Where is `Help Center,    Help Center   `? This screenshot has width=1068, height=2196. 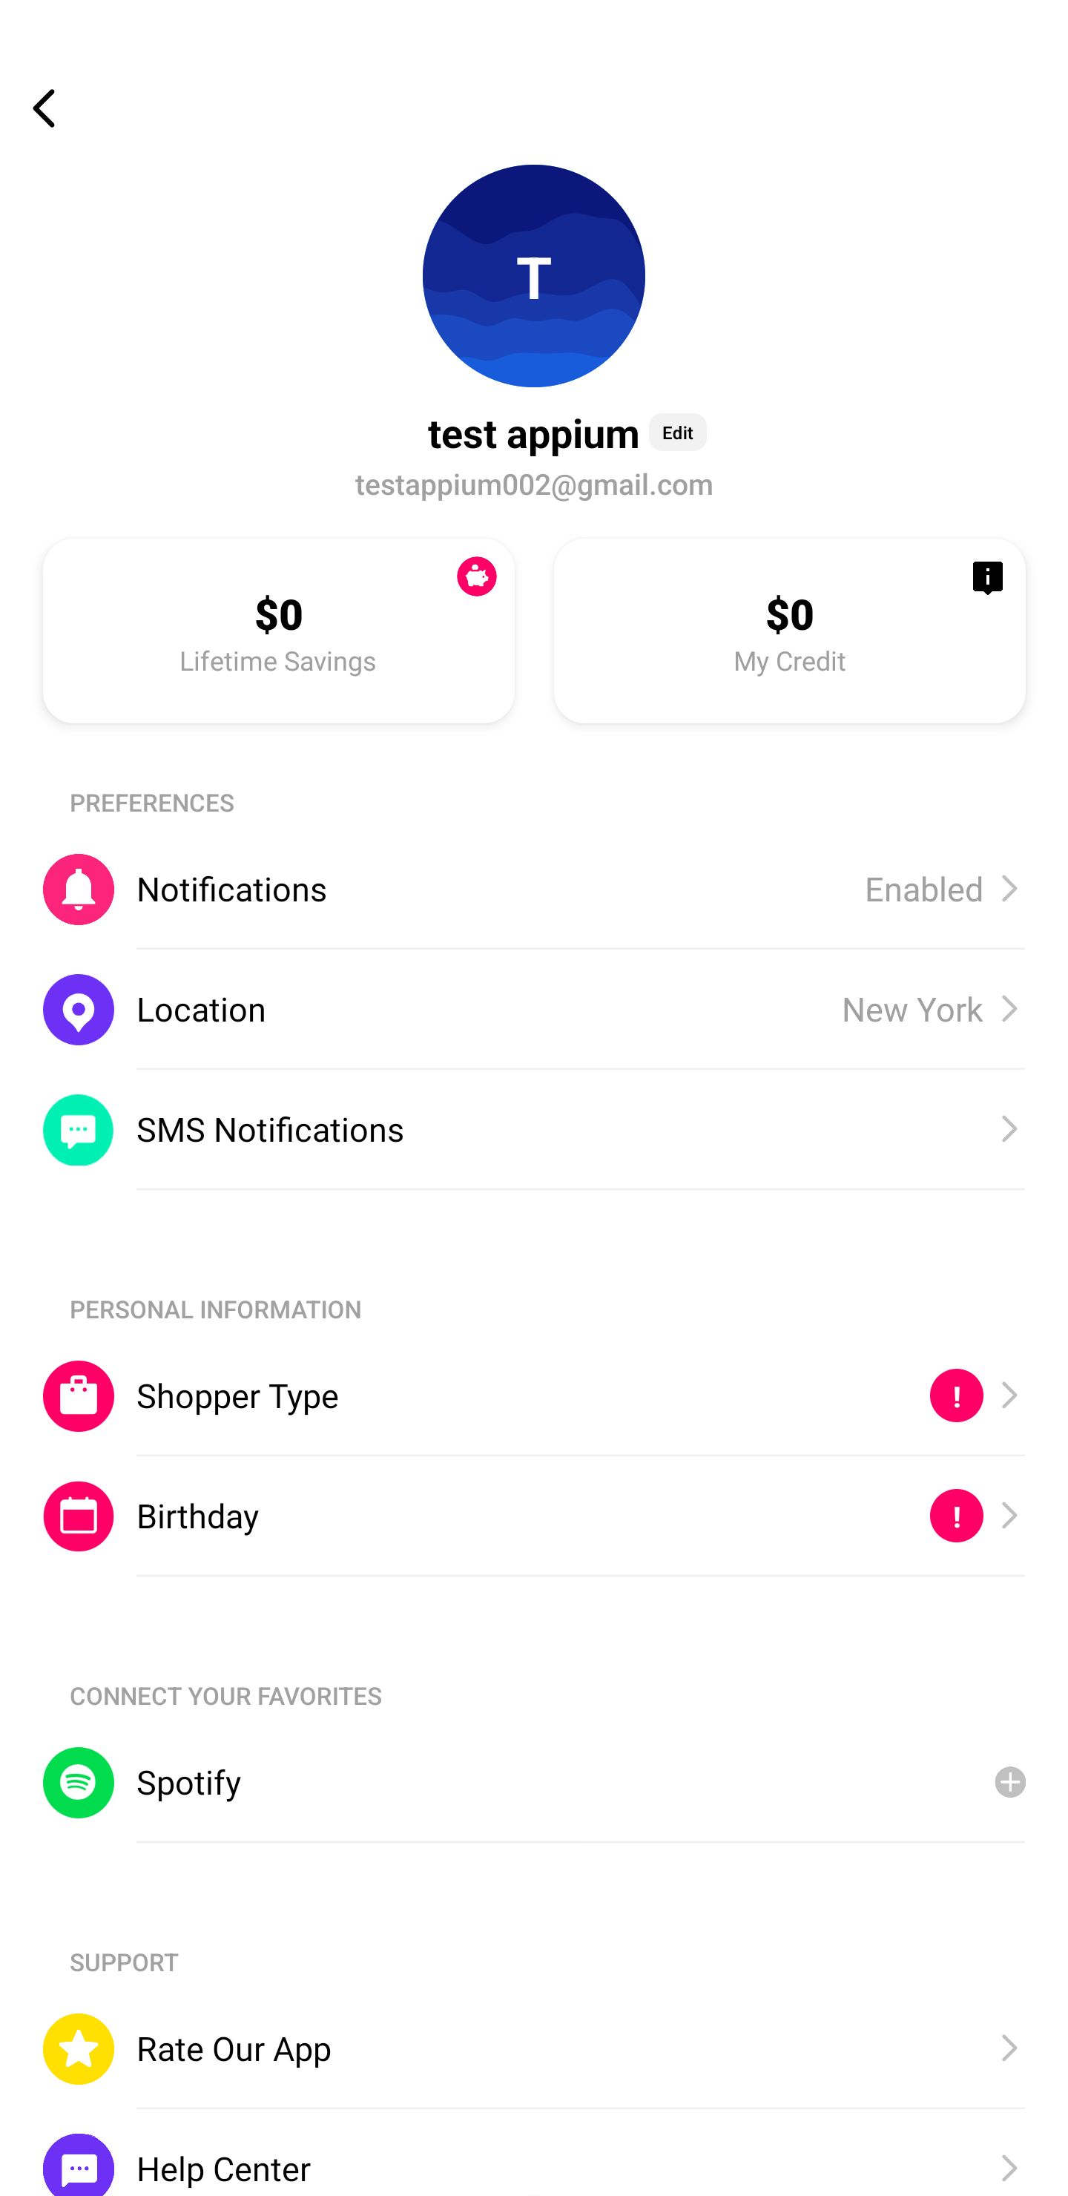
Help Center,    Help Center    is located at coordinates (534, 2151).